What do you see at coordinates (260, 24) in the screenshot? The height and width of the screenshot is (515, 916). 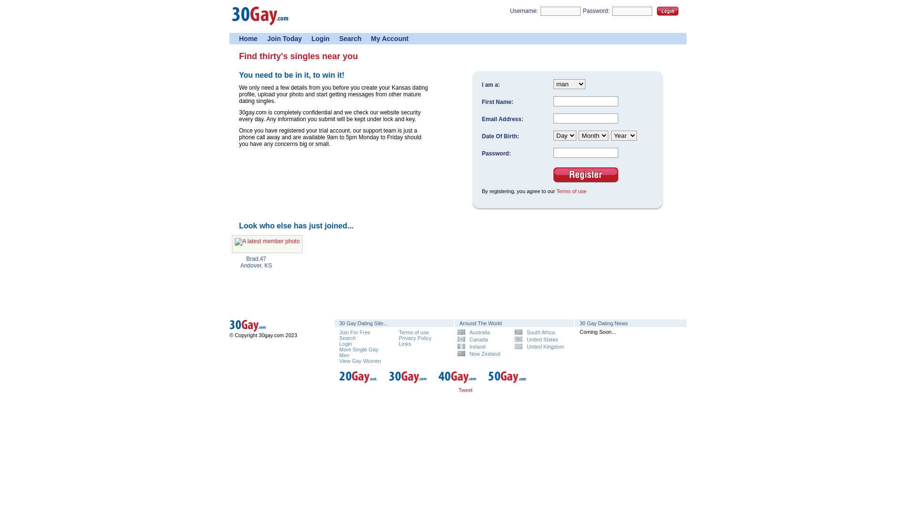 I see `30 Gay Dating` at bounding box center [260, 24].